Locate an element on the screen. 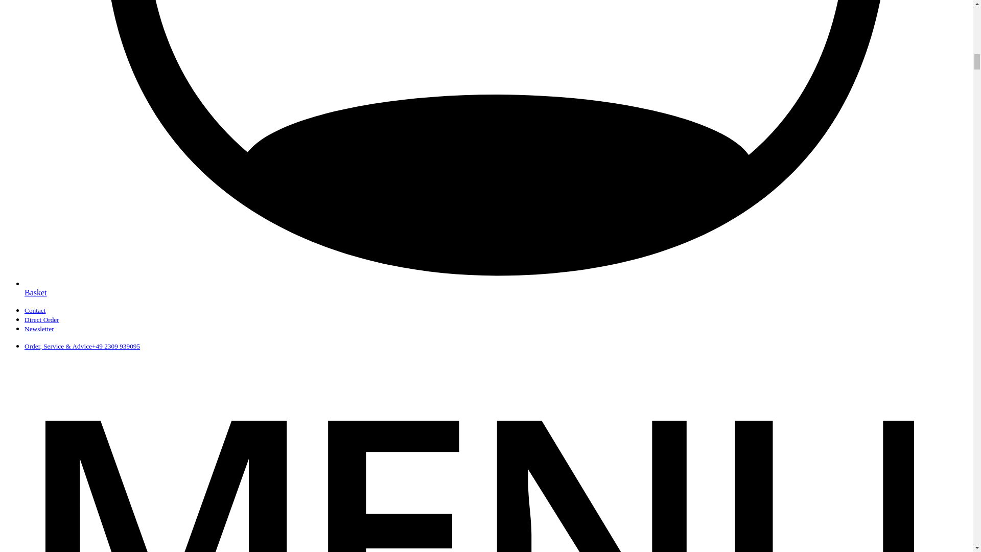 This screenshot has height=552, width=981. Contact is located at coordinates (35, 310).